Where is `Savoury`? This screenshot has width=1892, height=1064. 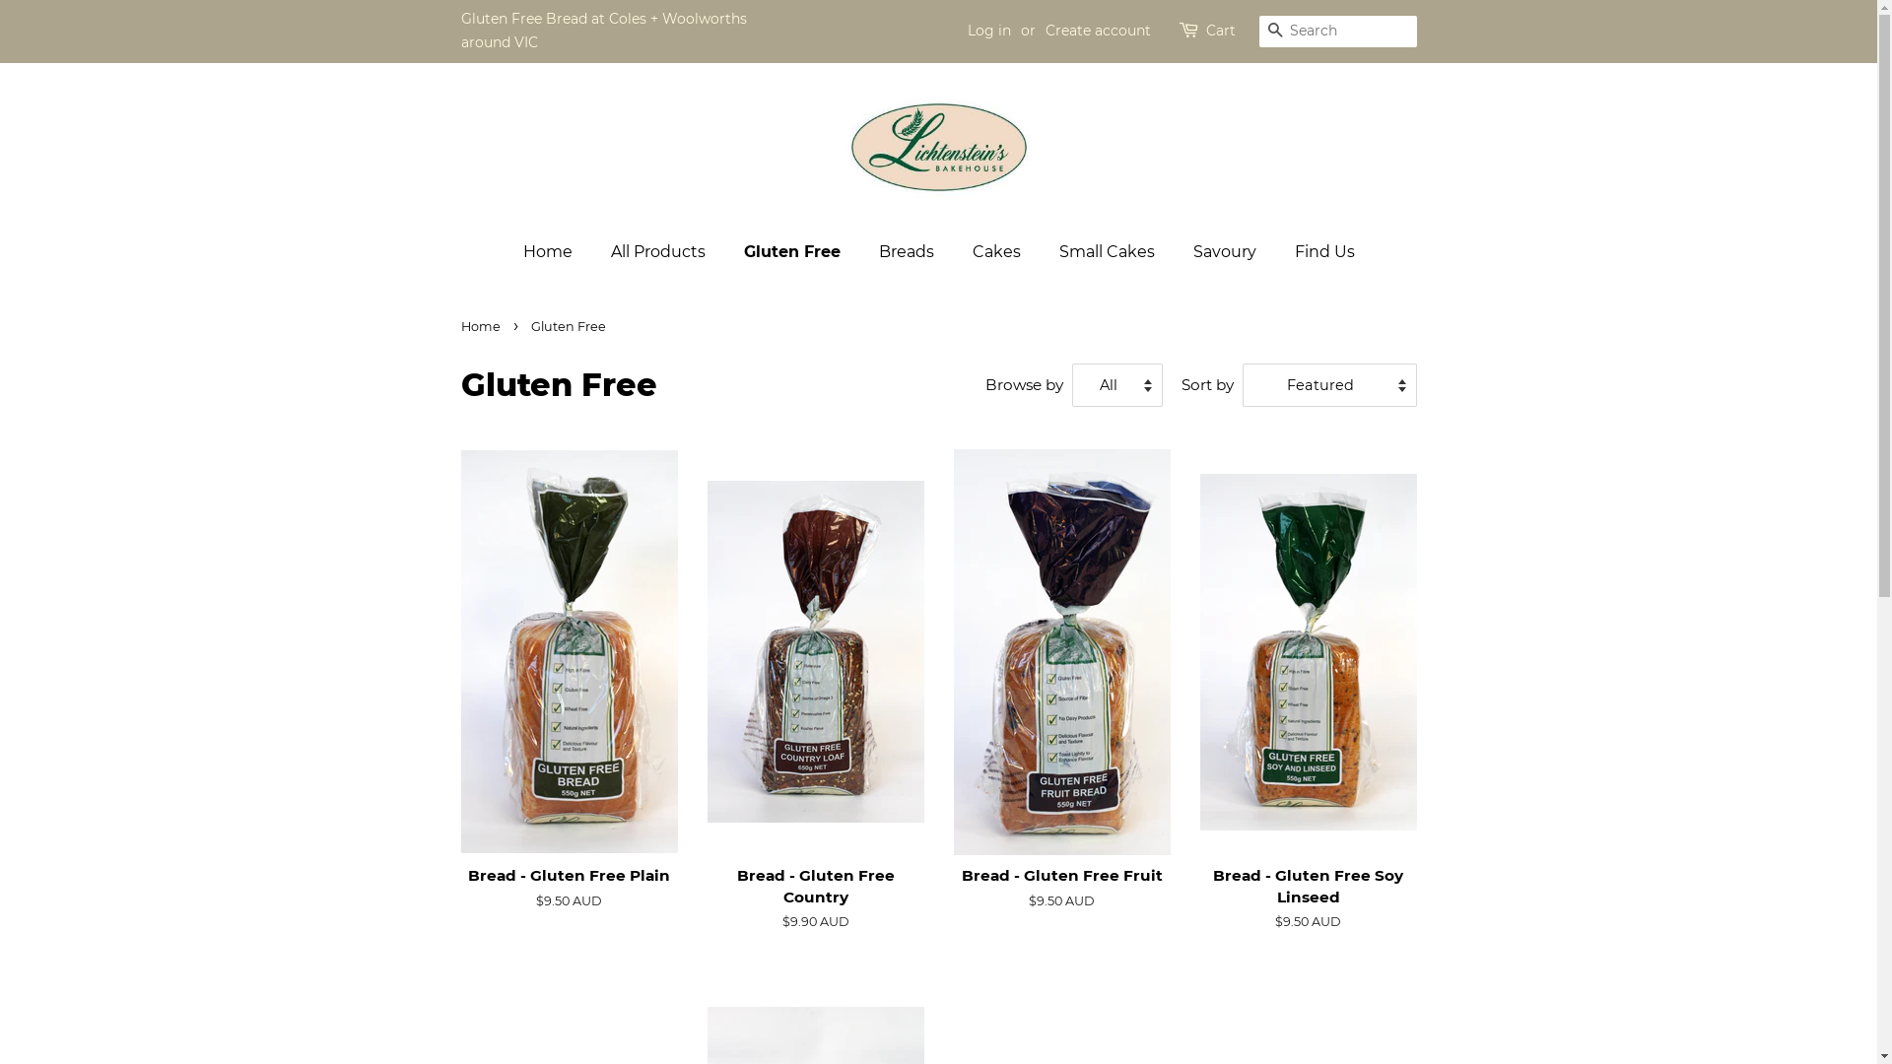
Savoury is located at coordinates (1228, 252).